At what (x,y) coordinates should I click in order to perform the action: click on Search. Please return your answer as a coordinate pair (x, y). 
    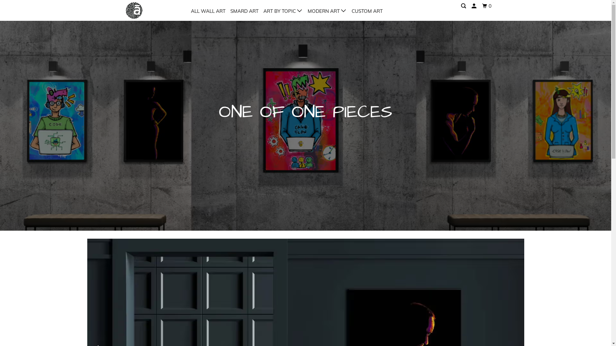
    Looking at the image, I should click on (464, 6).